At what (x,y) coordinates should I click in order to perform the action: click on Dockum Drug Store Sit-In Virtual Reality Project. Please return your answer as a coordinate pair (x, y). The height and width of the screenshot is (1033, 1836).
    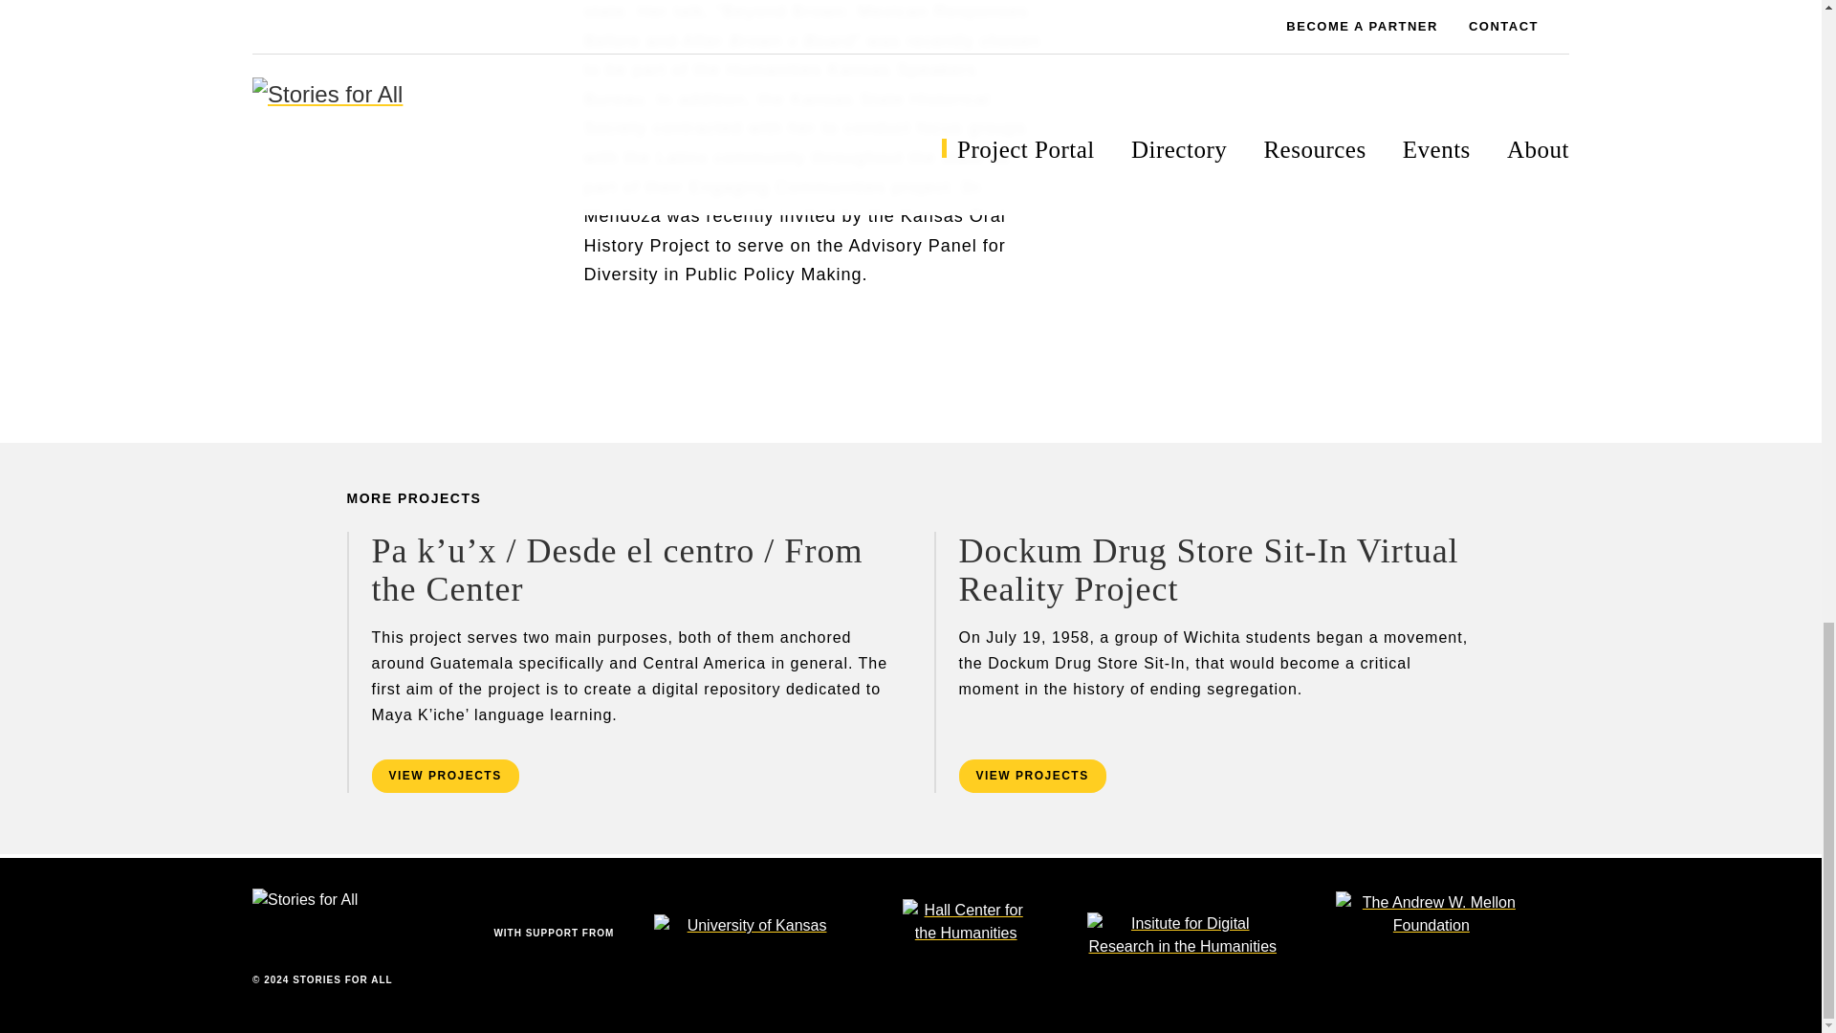
    Looking at the image, I should click on (1208, 570).